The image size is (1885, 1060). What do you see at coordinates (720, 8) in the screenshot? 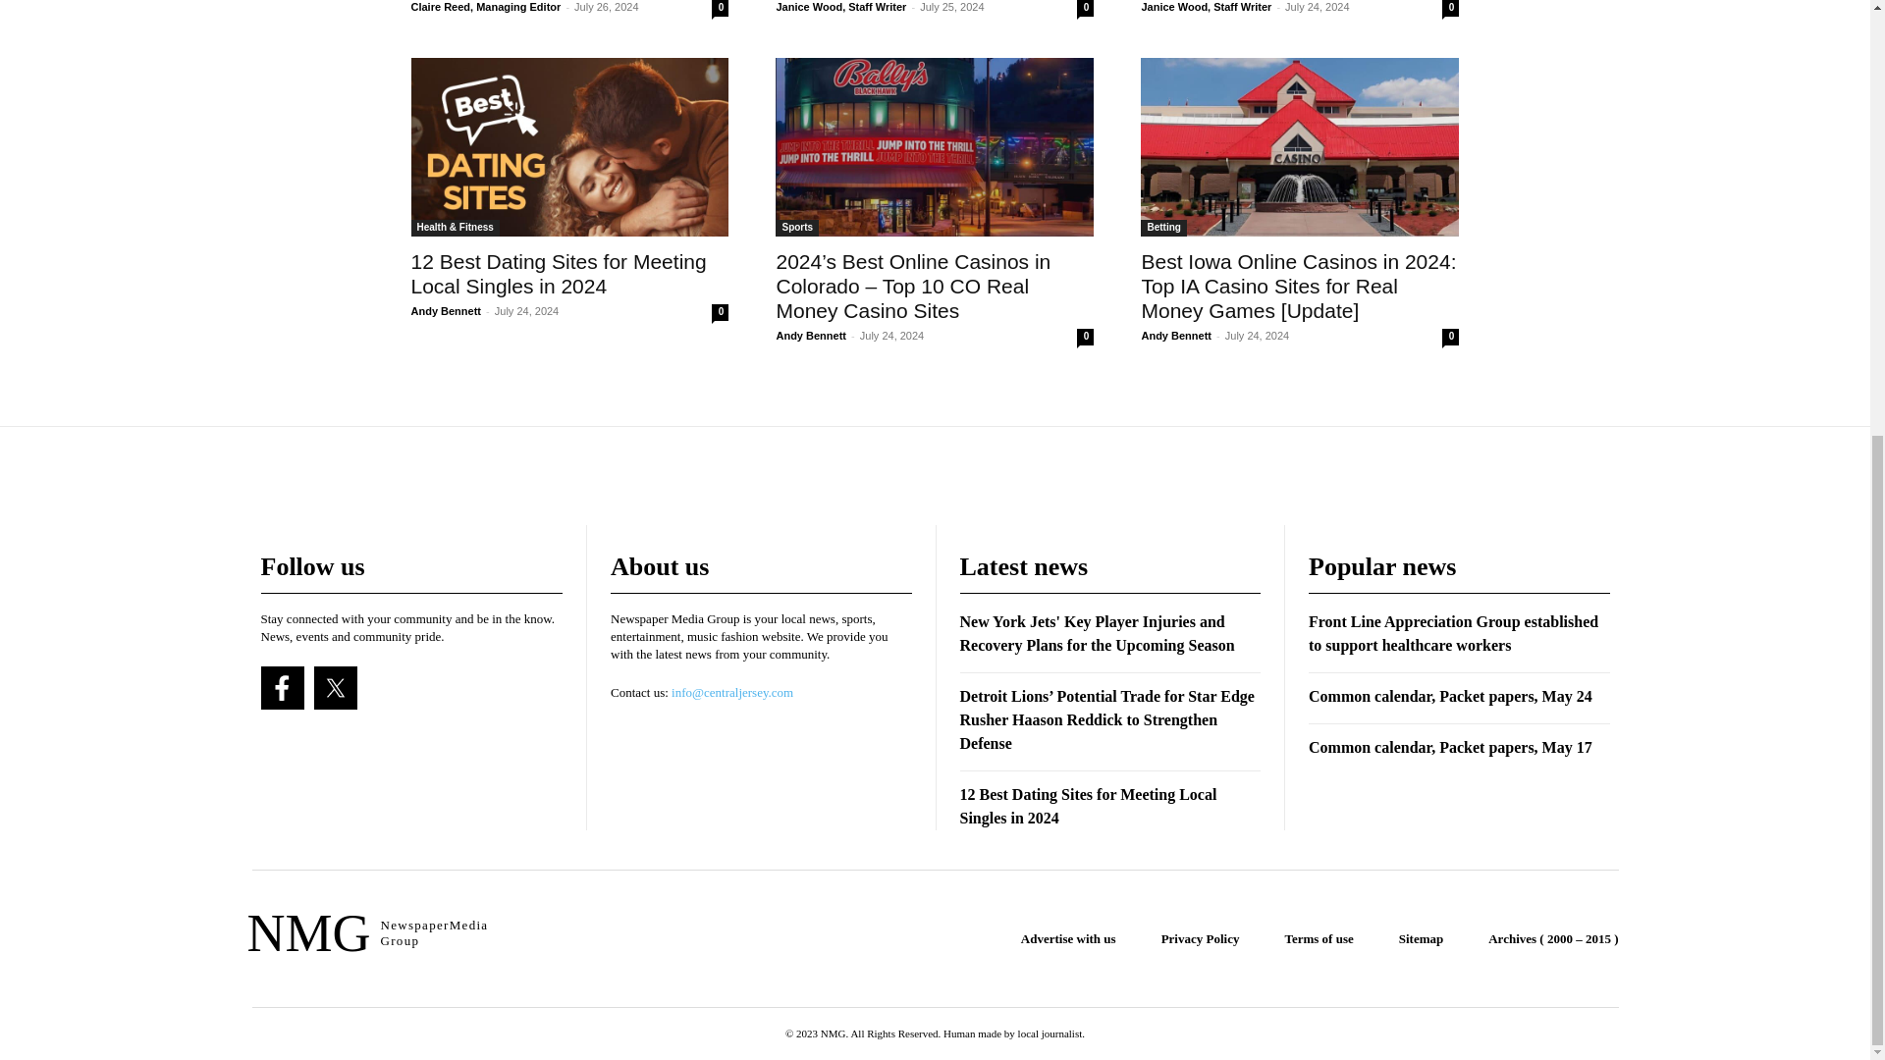
I see `0` at bounding box center [720, 8].